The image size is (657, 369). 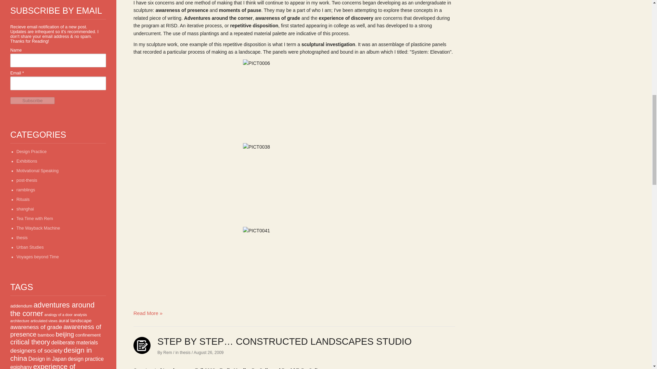 I want to click on Voyages beyond Time, so click(x=38, y=257).